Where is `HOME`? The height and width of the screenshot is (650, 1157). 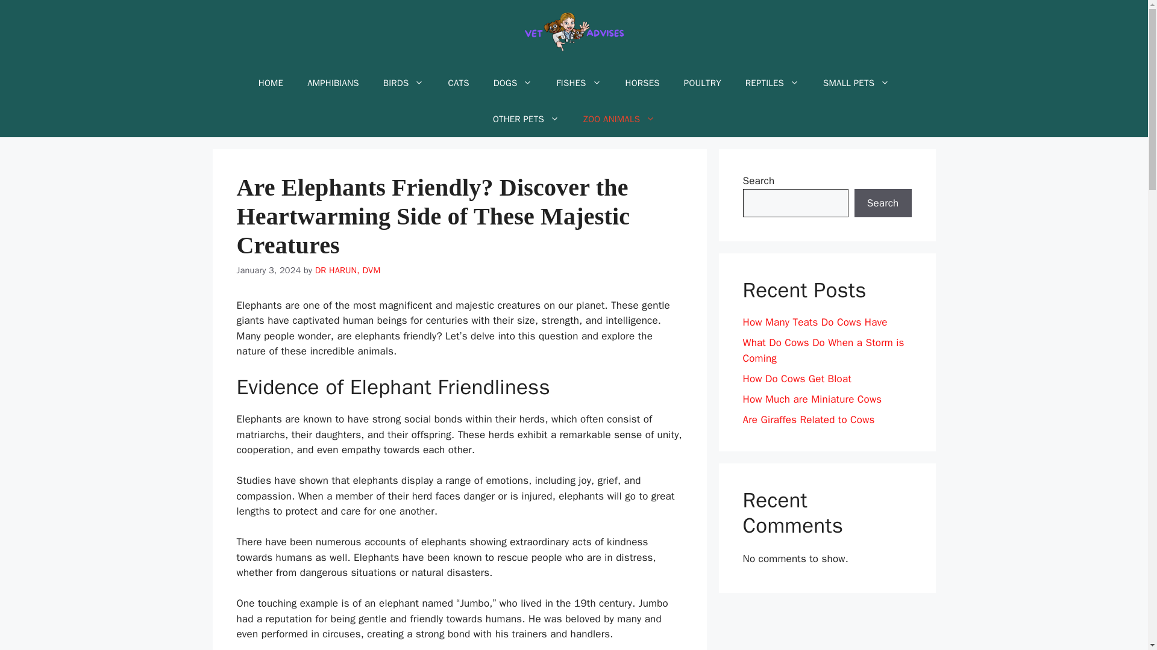
HOME is located at coordinates (270, 83).